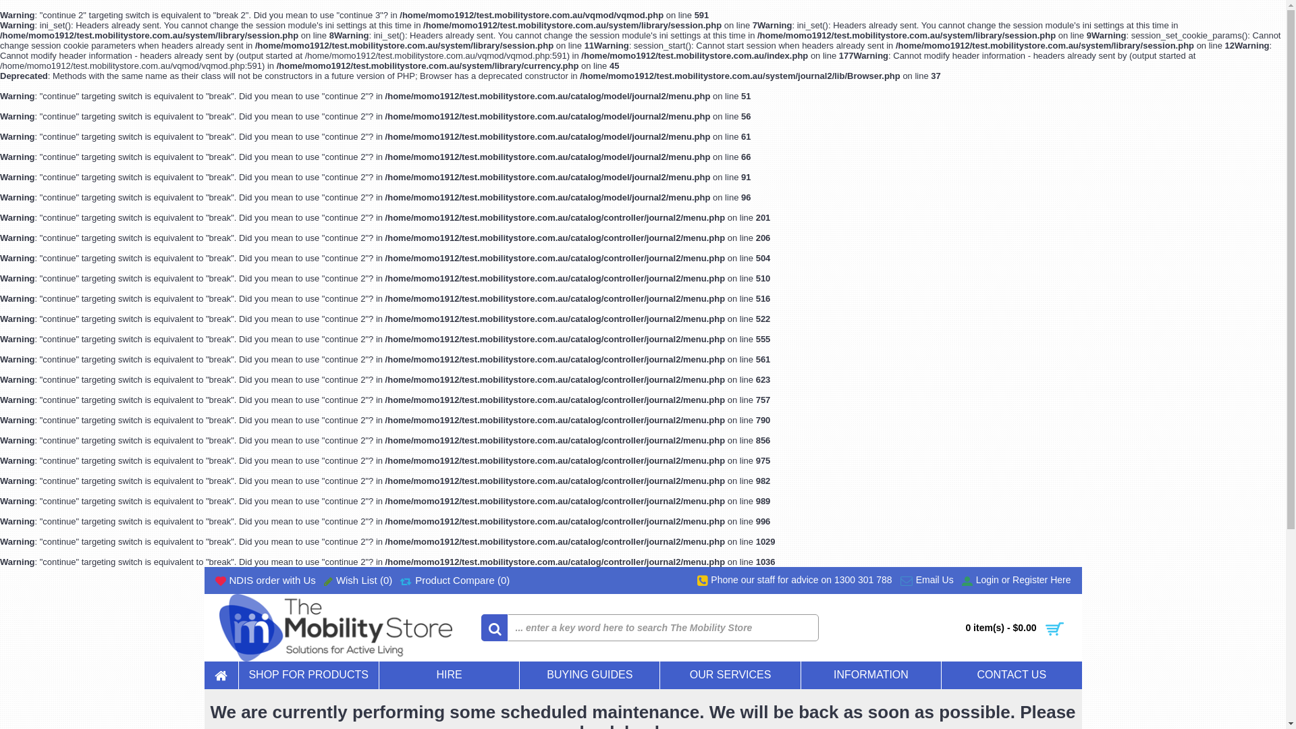 The image size is (1296, 729). Describe the element at coordinates (965, 628) in the screenshot. I see `0 item(s) - $0.00` at that location.